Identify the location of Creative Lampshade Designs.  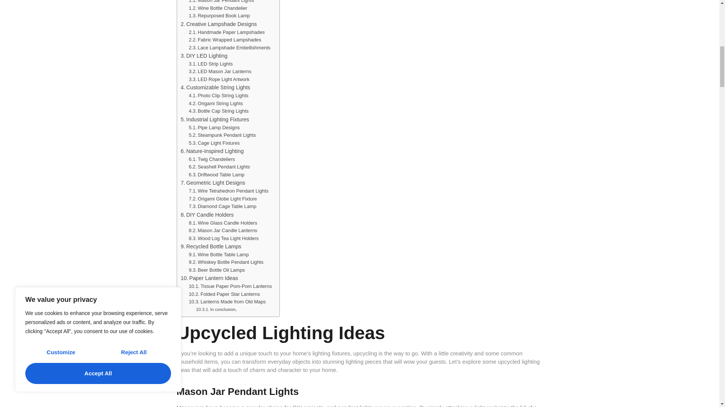
(218, 24).